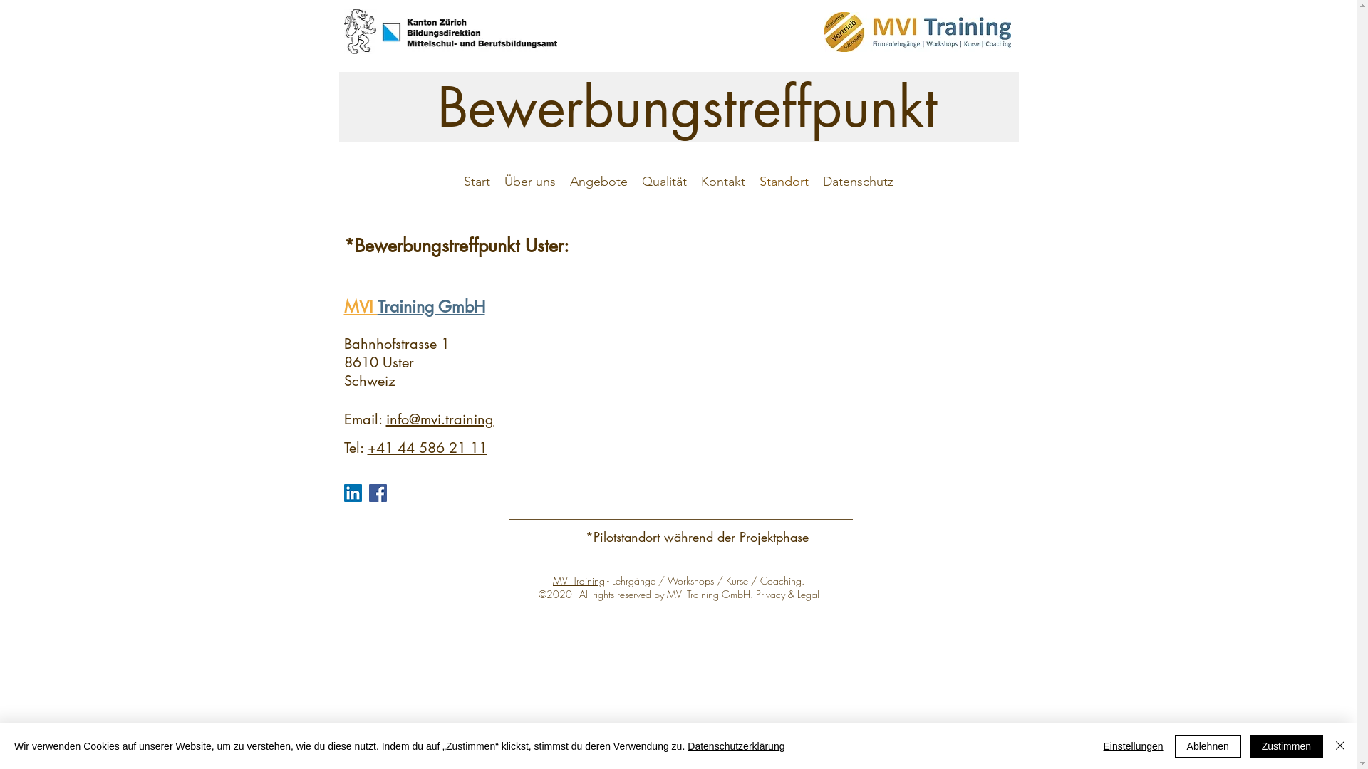 This screenshot has width=1368, height=769. I want to click on info@mvi.training, so click(440, 419).